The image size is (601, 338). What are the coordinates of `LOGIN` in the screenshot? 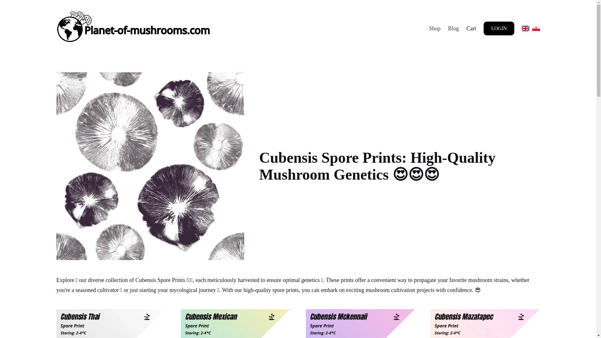 It's located at (499, 28).